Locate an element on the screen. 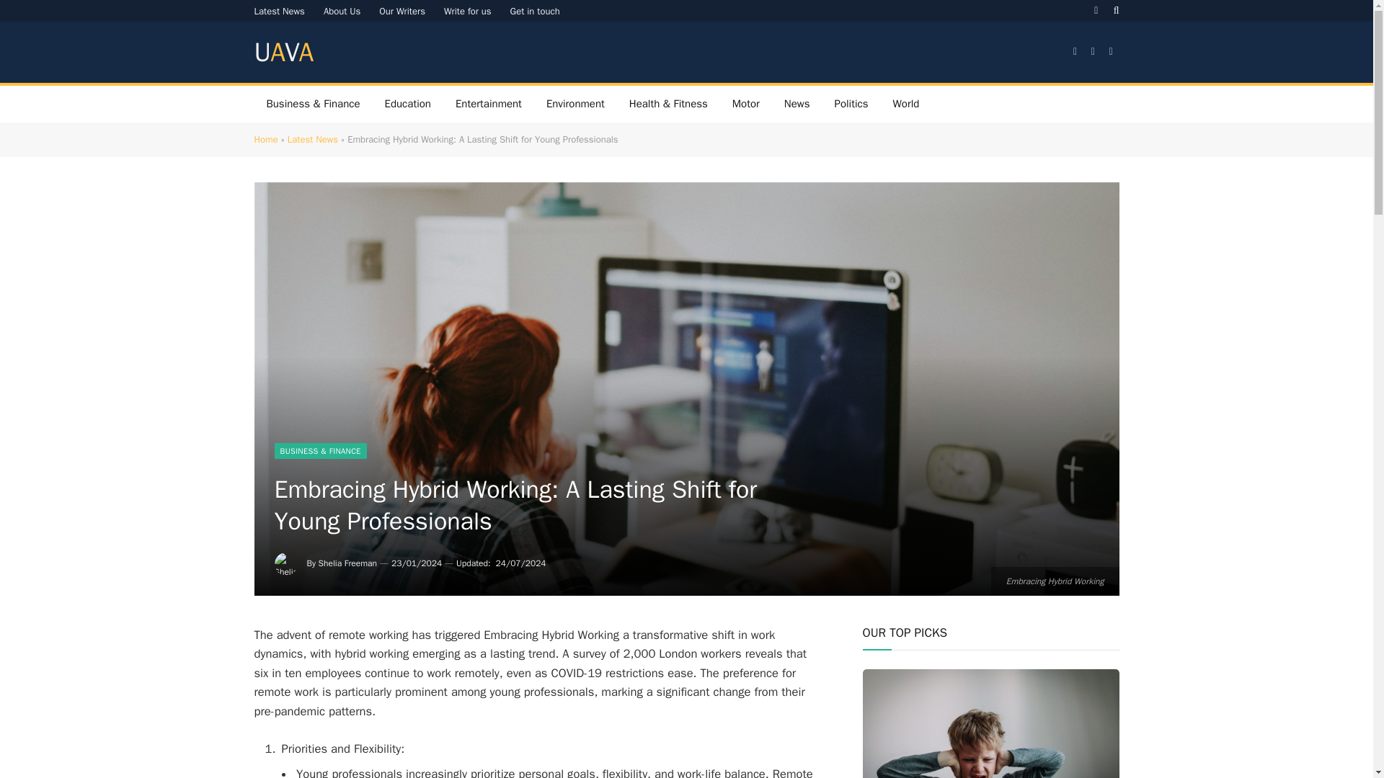 Image resolution: width=1384 pixels, height=778 pixels. About Us is located at coordinates (342, 11).